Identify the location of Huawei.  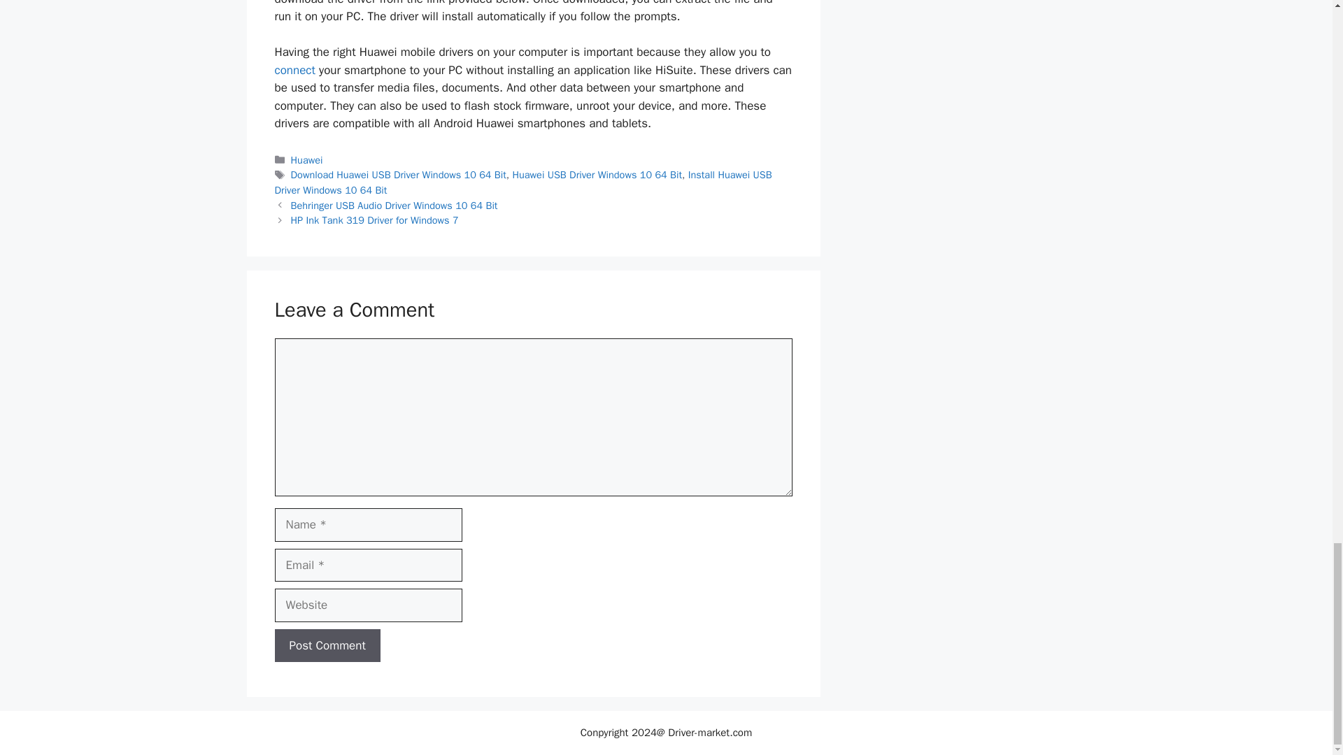
(307, 159).